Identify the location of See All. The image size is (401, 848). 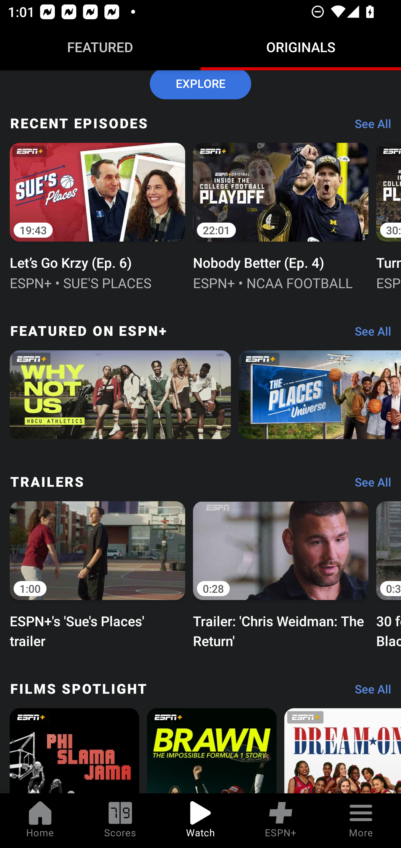
(369, 126).